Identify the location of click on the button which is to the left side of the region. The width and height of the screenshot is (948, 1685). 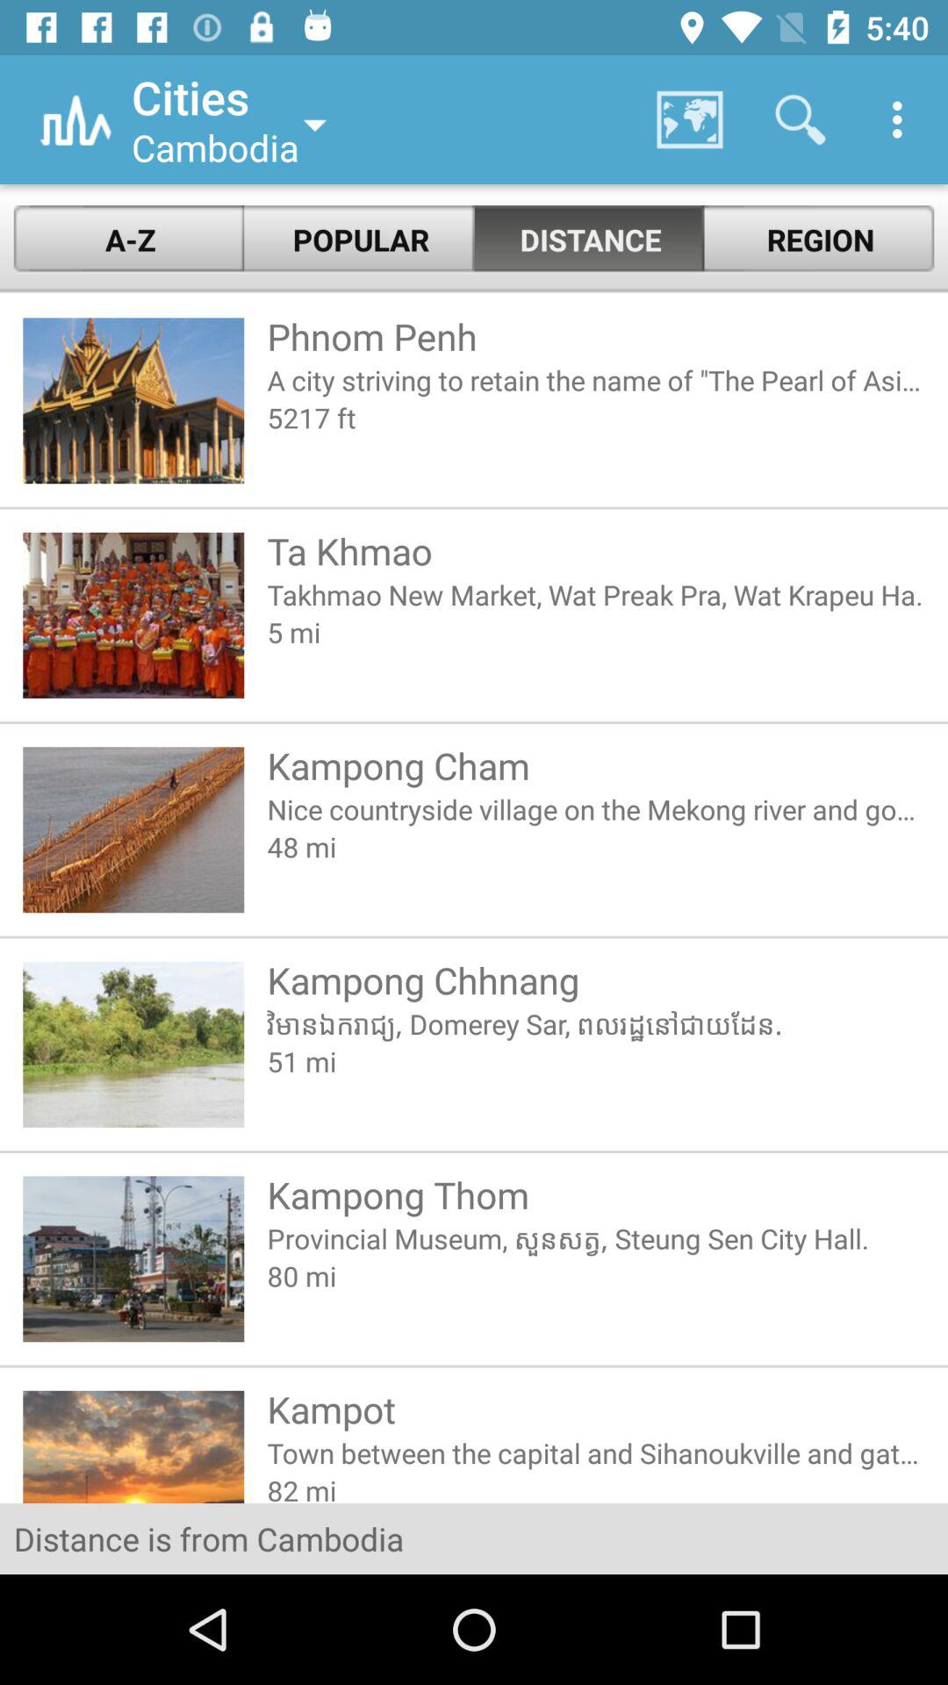
(590, 239).